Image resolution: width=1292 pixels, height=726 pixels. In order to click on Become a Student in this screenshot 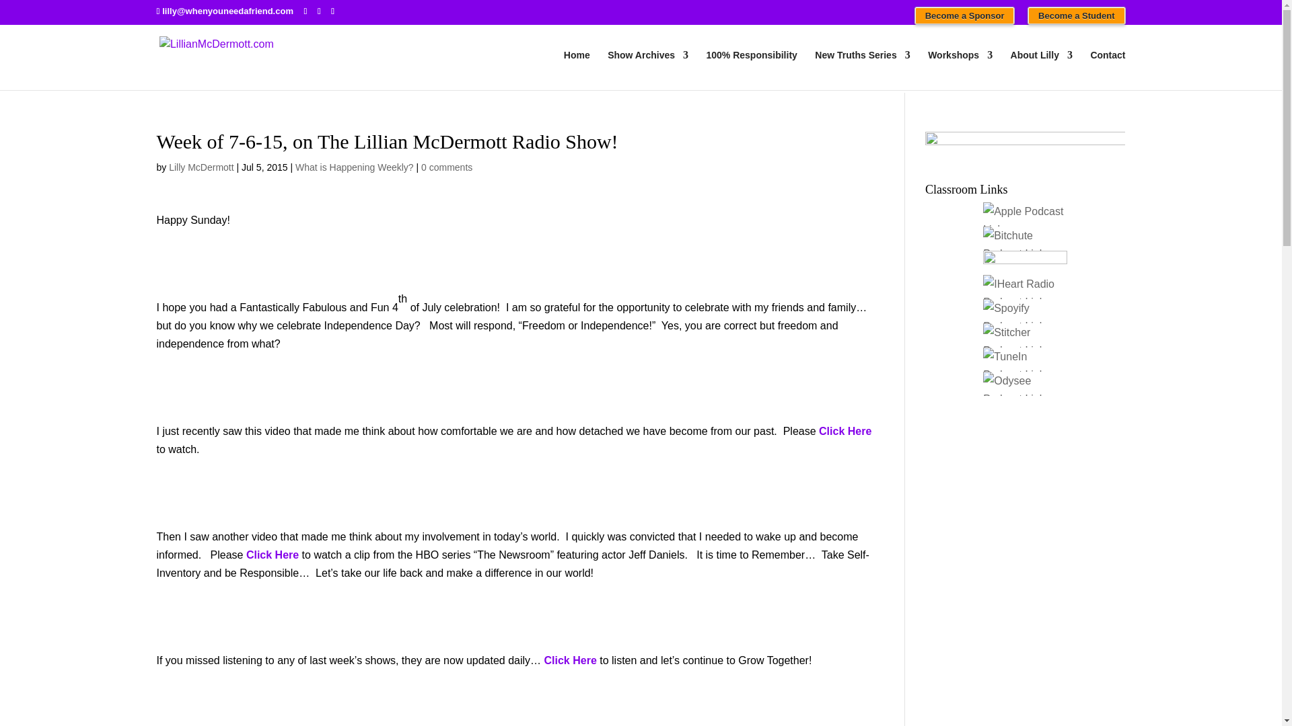, I will do `click(1076, 15)`.